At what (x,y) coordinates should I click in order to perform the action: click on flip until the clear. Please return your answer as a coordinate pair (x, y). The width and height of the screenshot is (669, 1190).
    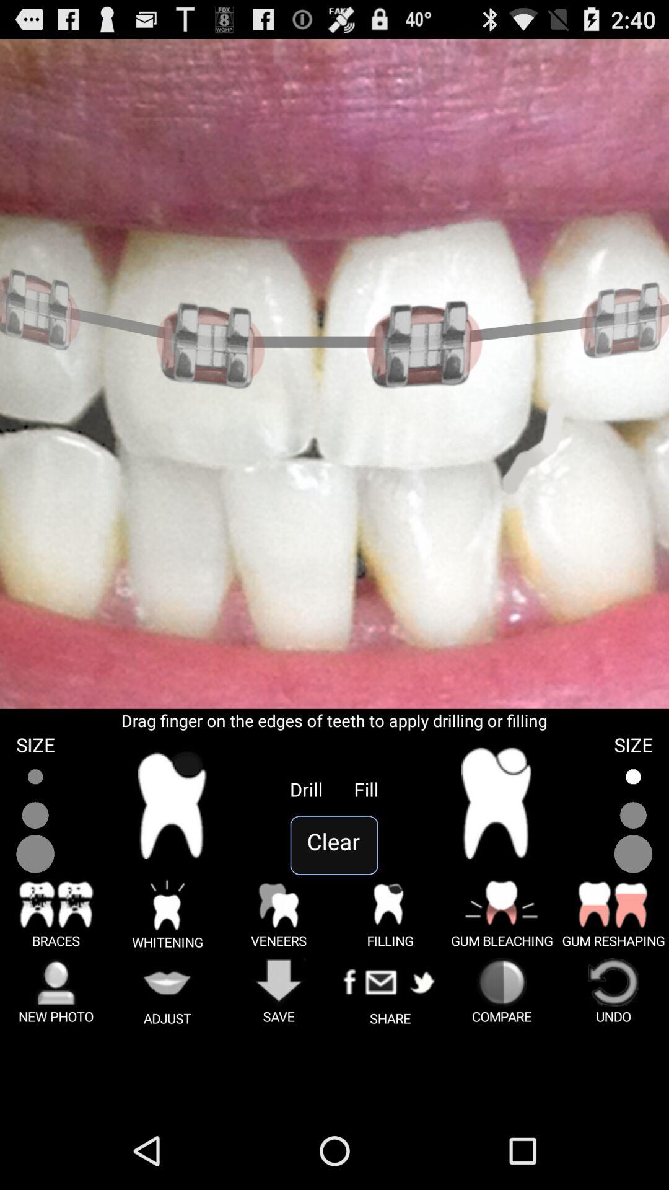
    Looking at the image, I should click on (334, 845).